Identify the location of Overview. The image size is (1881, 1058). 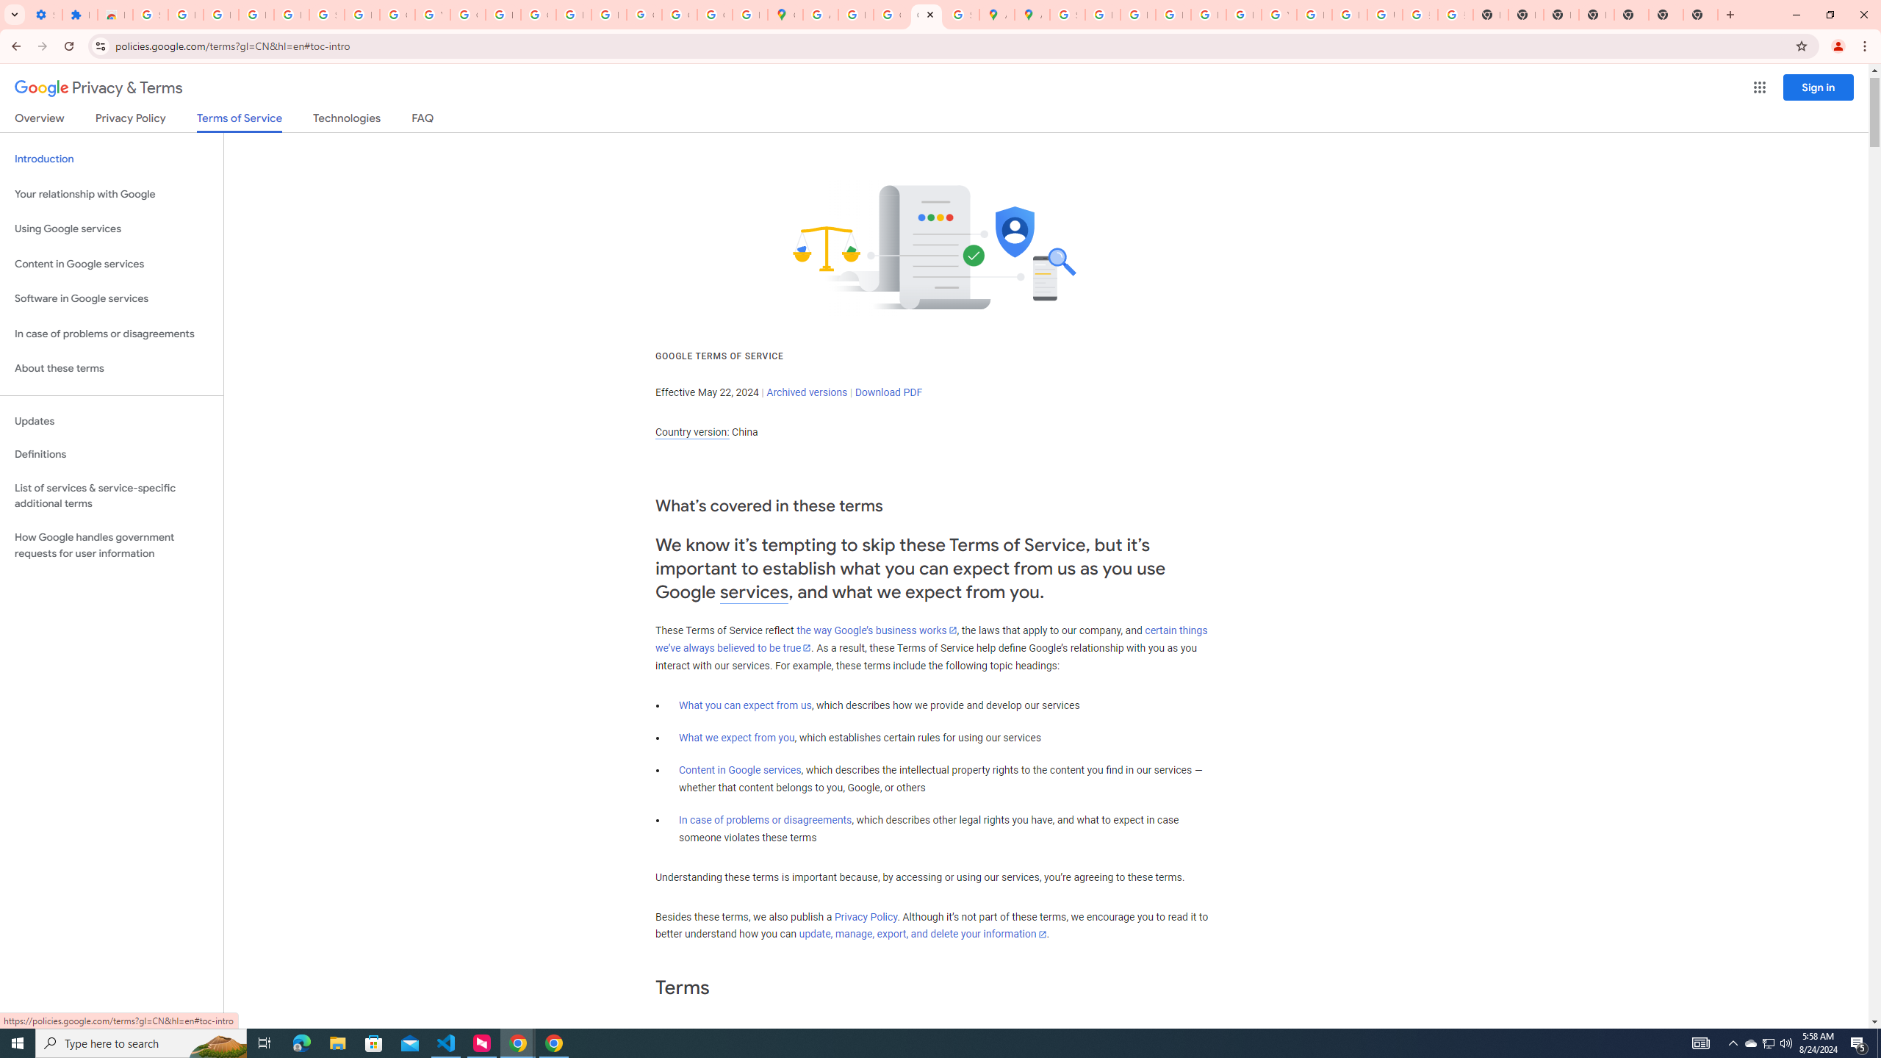
(40, 120).